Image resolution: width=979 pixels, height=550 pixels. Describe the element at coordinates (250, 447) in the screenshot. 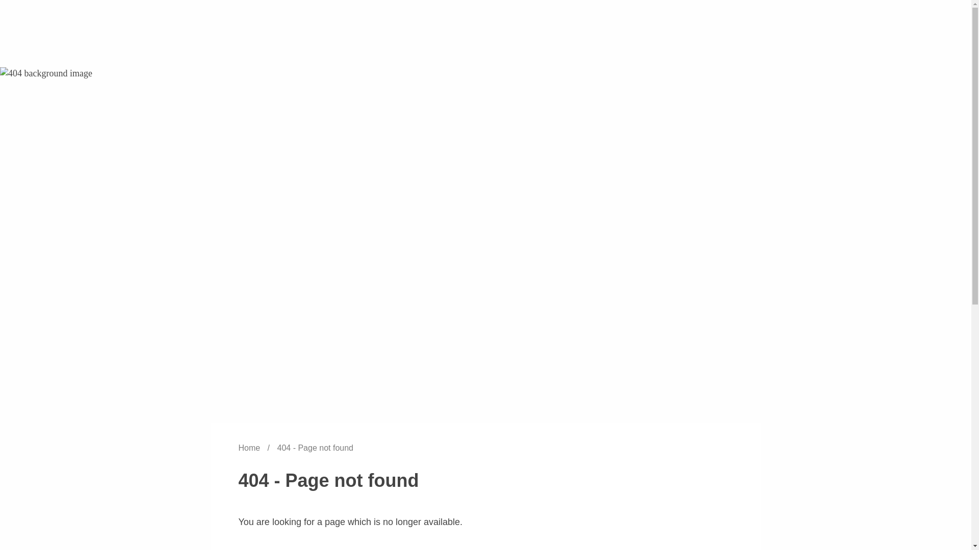

I see `Home` at that location.